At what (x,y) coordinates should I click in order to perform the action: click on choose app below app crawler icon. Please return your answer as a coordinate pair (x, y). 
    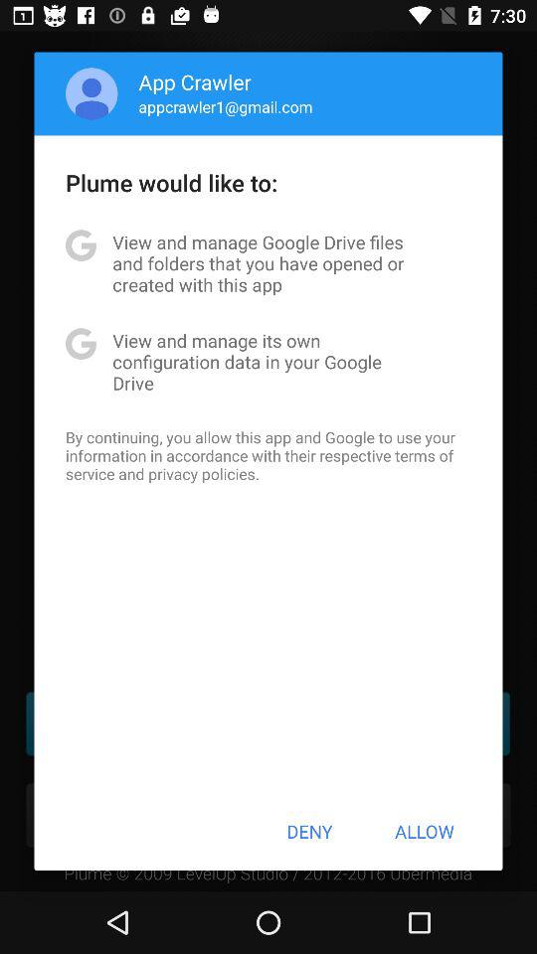
    Looking at the image, I should click on (225, 106).